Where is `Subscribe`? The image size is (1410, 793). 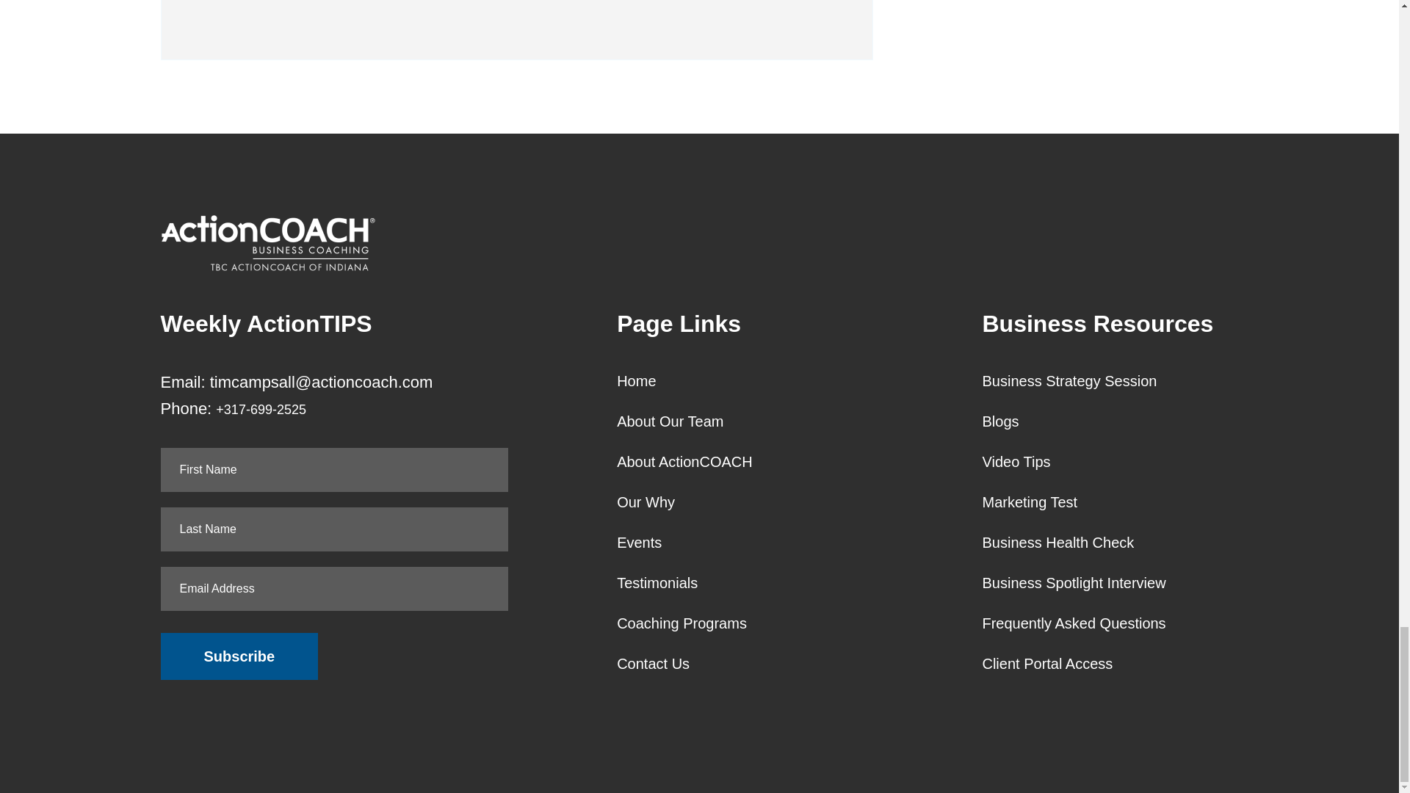
Subscribe is located at coordinates (239, 656).